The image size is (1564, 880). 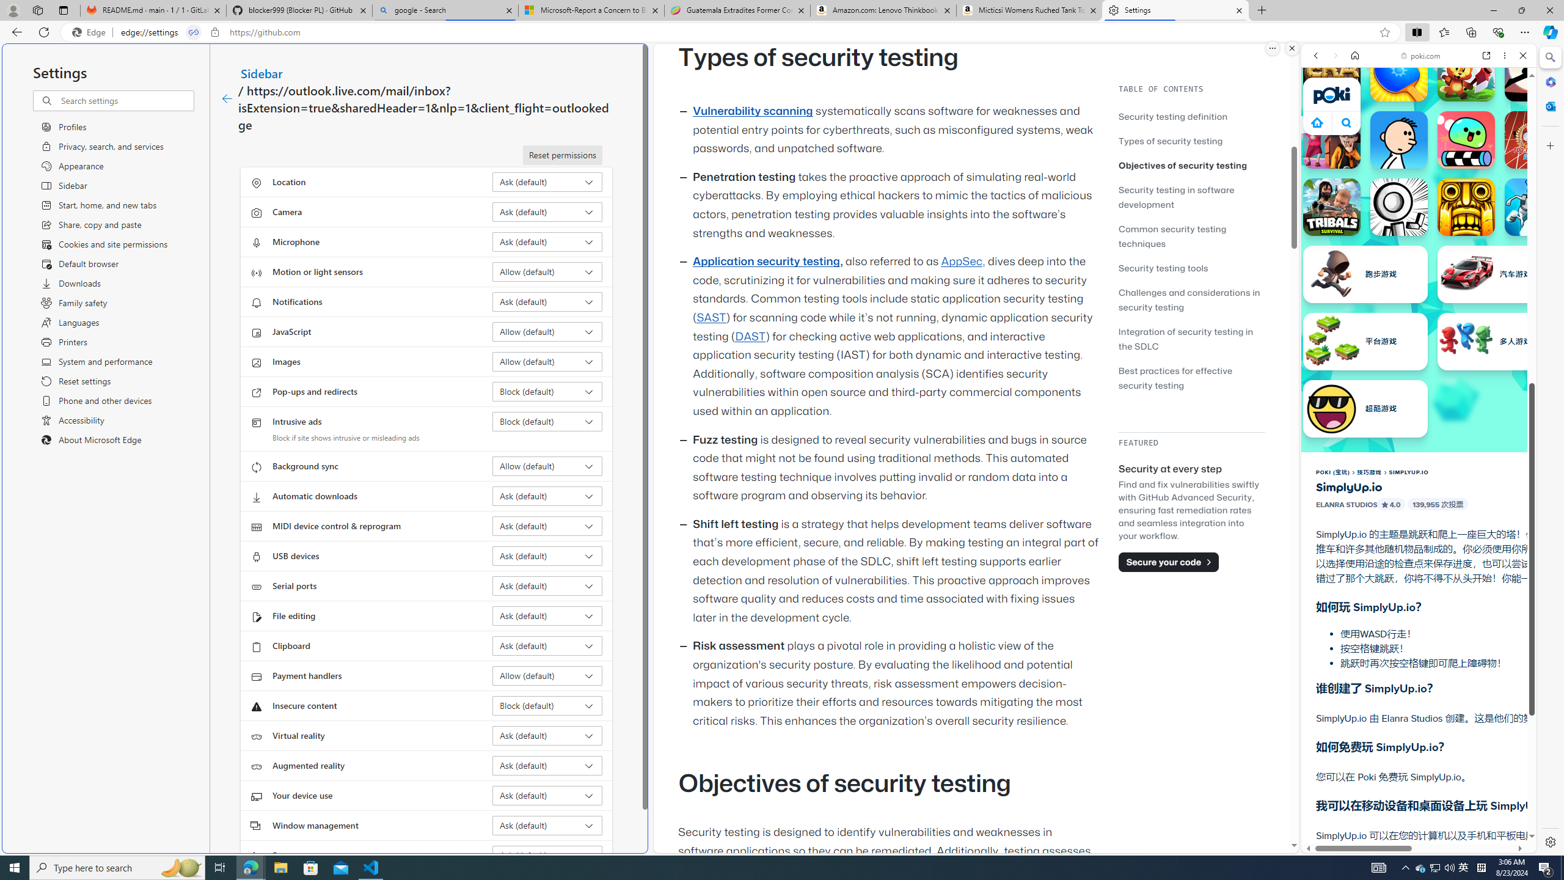 I want to click on Sports Games, so click(x=1419, y=407).